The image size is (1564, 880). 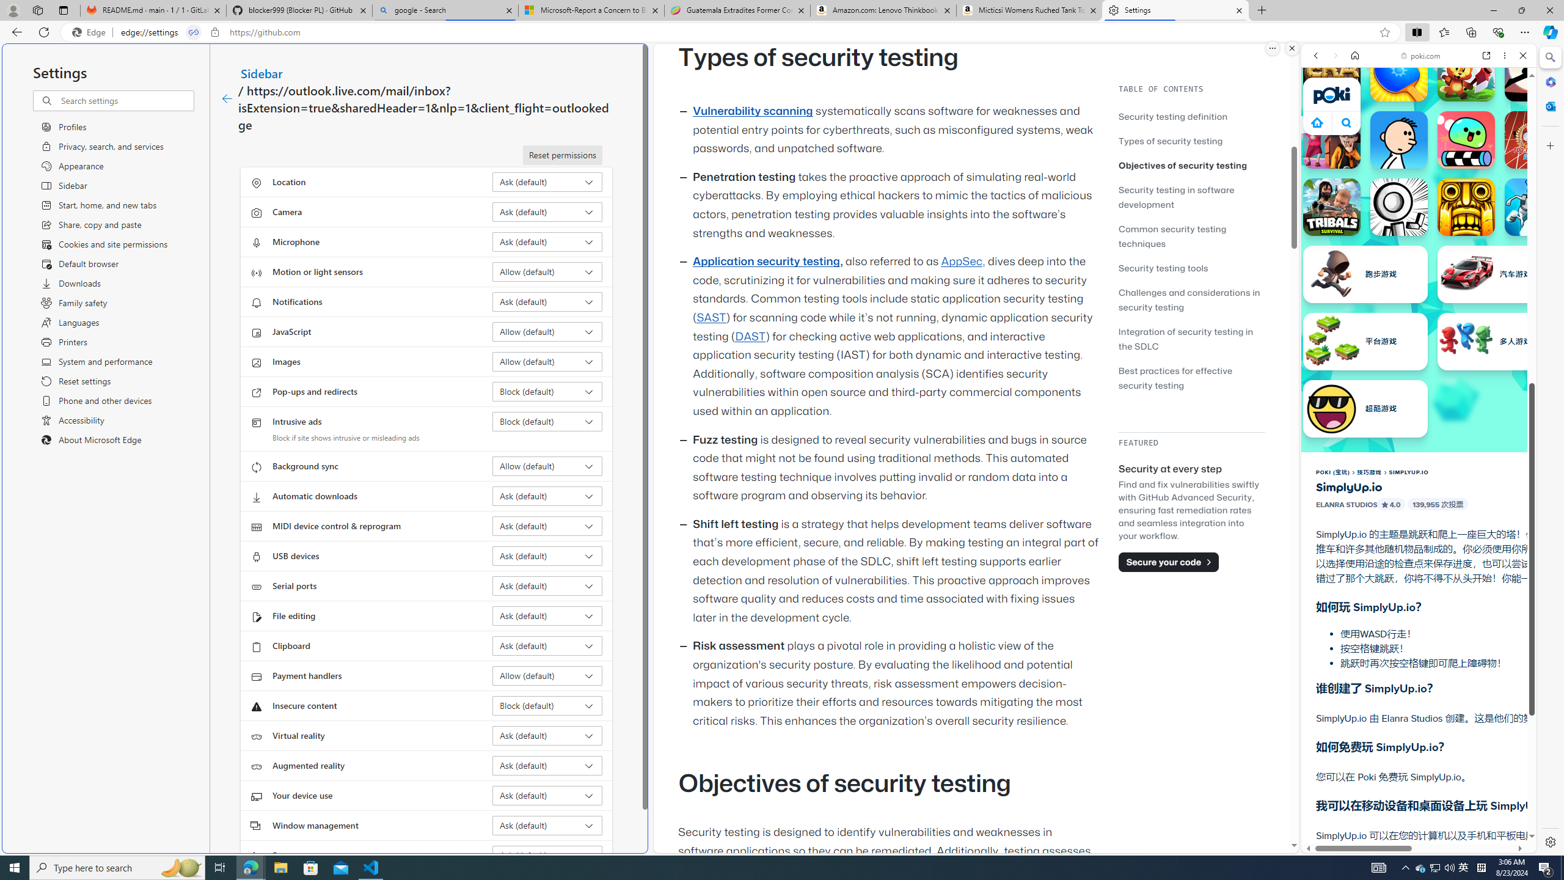 I want to click on Sports Games, so click(x=1419, y=407).